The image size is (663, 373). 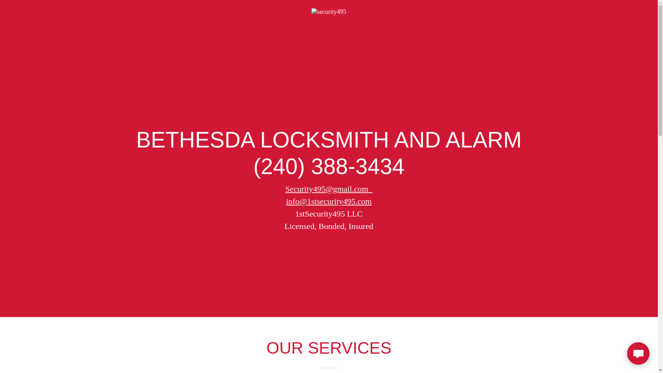 I want to click on Security495@gmail.com, so click(x=327, y=189).